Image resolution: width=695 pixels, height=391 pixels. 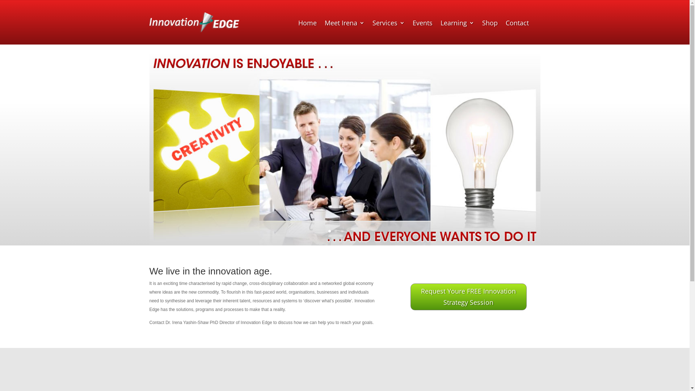 I want to click on Shop, so click(x=490, y=24).